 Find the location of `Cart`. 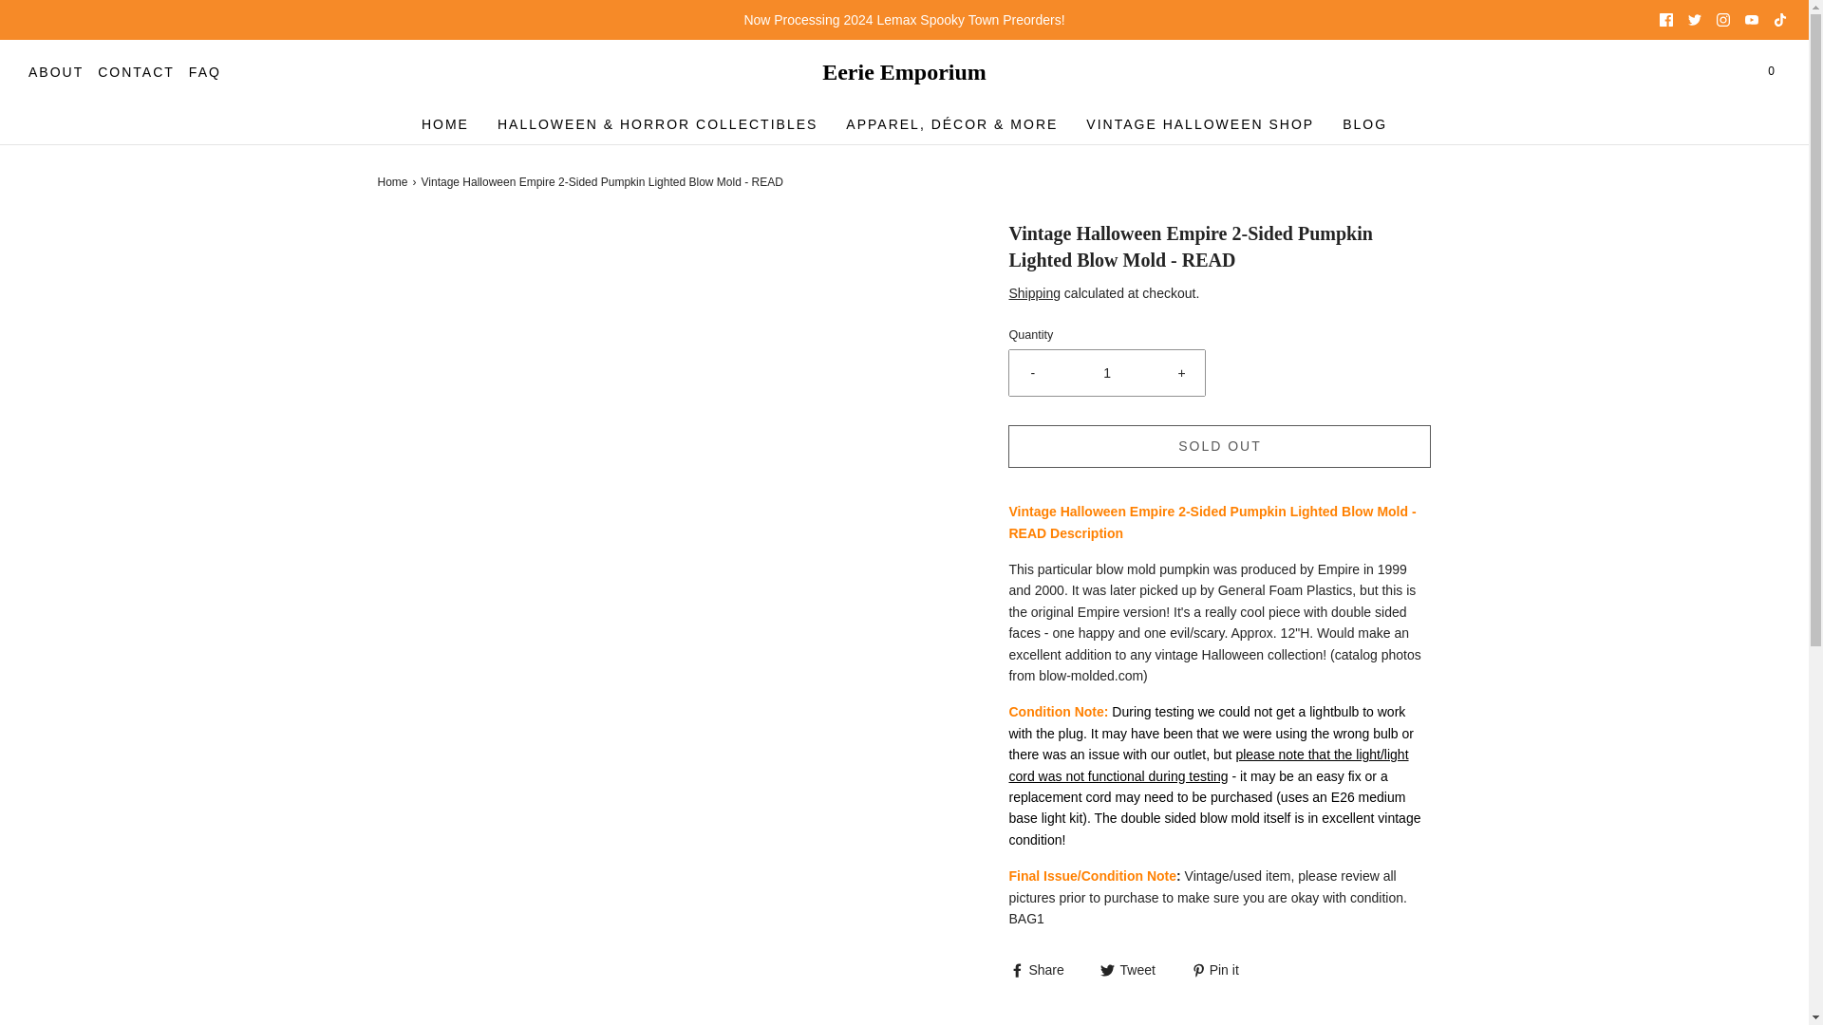

Cart is located at coordinates (1770, 71).